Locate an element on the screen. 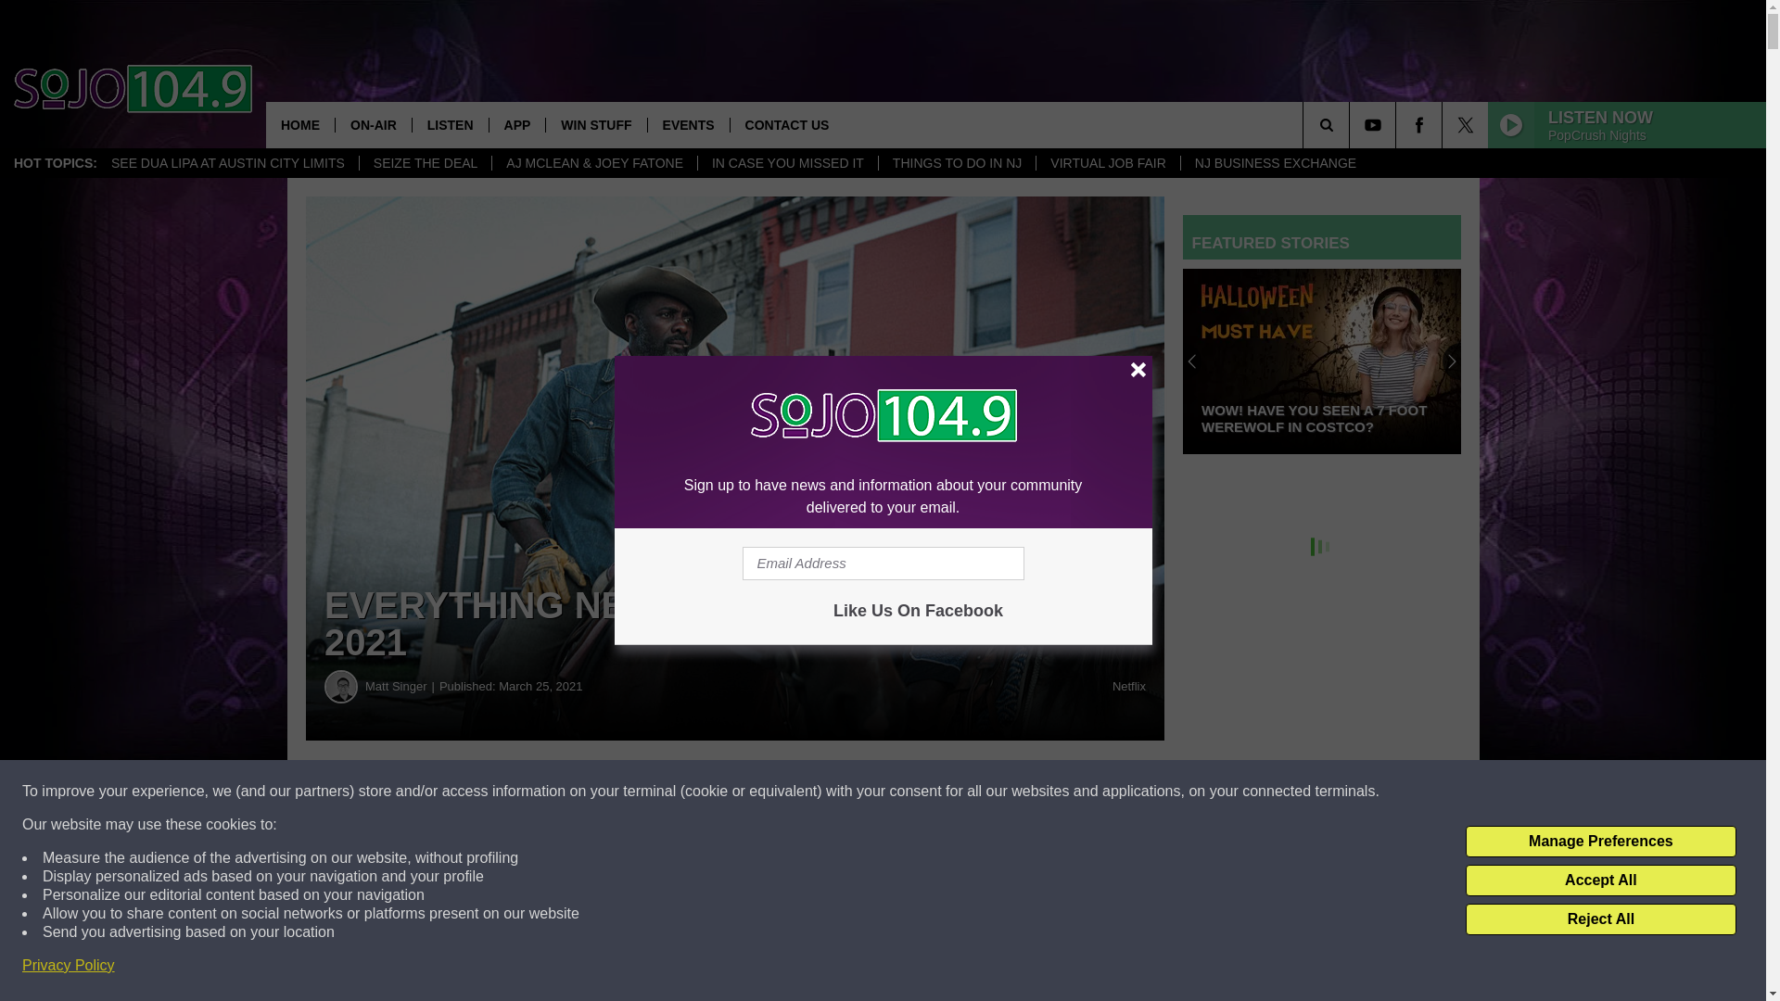 The width and height of the screenshot is (1780, 1001). Email Address is located at coordinates (883, 564).